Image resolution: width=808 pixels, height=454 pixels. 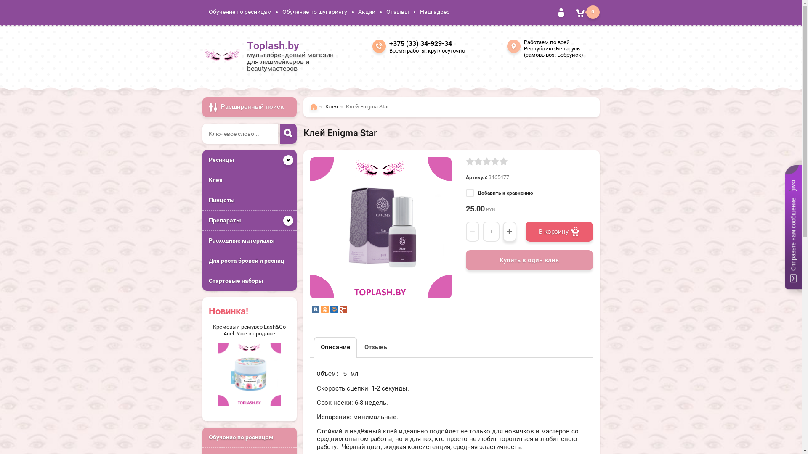 I want to click on Google Plus, so click(x=343, y=309).